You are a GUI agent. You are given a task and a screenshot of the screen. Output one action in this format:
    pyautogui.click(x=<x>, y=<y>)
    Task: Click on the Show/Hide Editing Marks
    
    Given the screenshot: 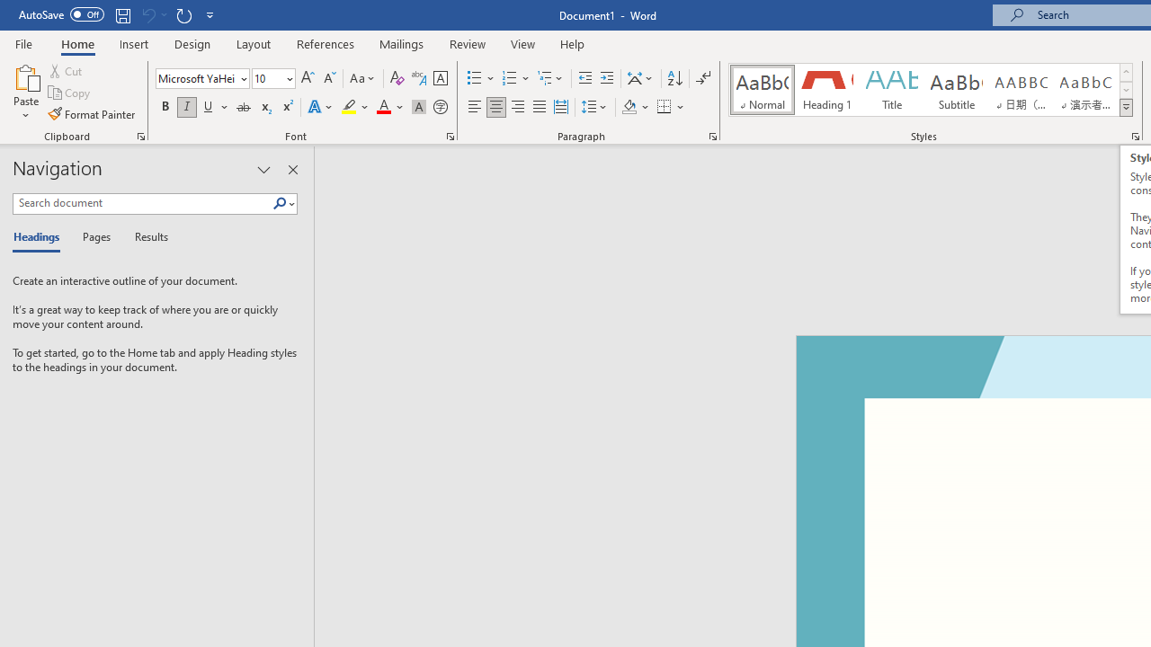 What is the action you would take?
    pyautogui.click(x=703, y=79)
    